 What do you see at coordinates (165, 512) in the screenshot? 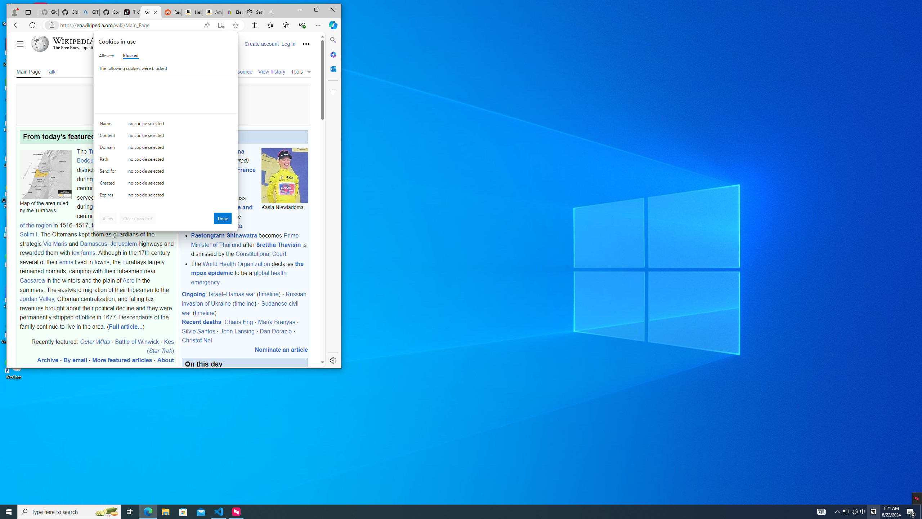
I see `User Promoted Notification Area` at bounding box center [165, 512].